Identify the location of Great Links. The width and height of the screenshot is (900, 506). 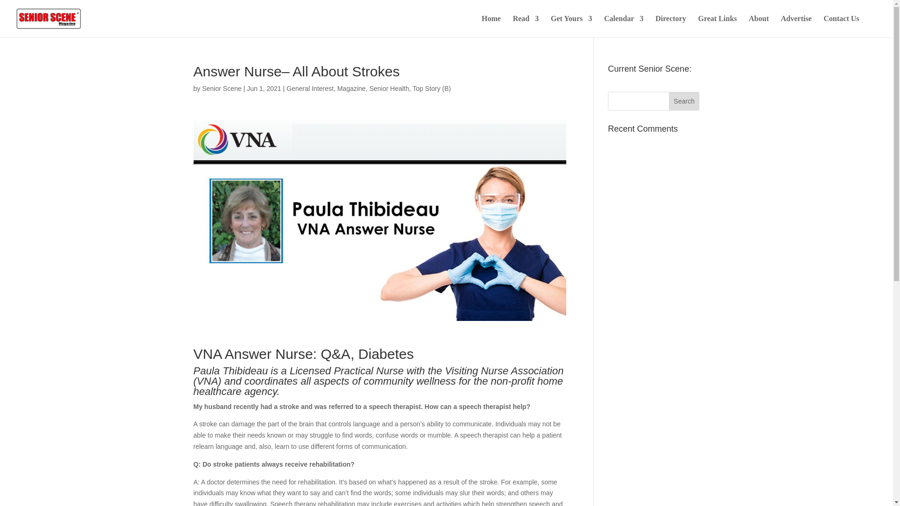
(717, 26).